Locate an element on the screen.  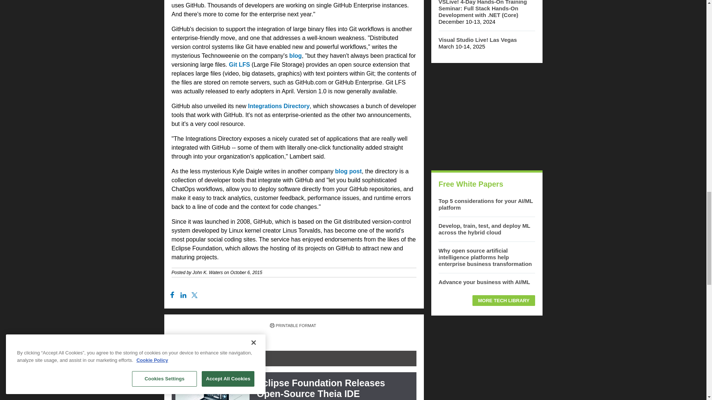
Git LFS is located at coordinates (239, 64).